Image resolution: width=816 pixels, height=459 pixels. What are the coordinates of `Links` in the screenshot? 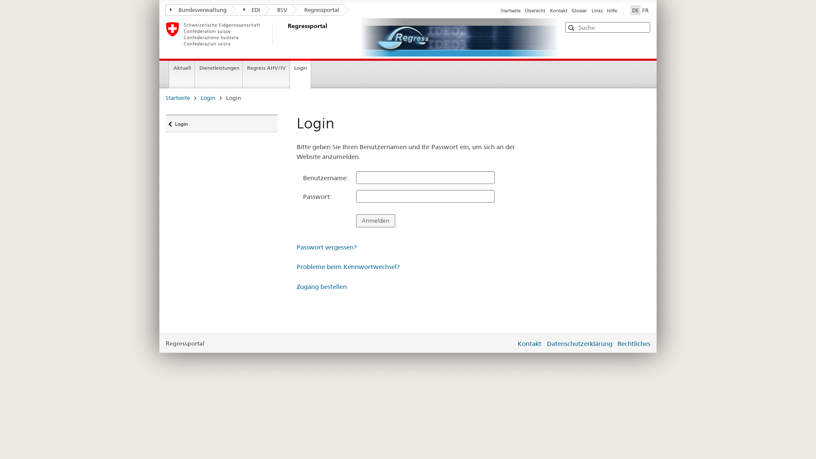 It's located at (597, 11).